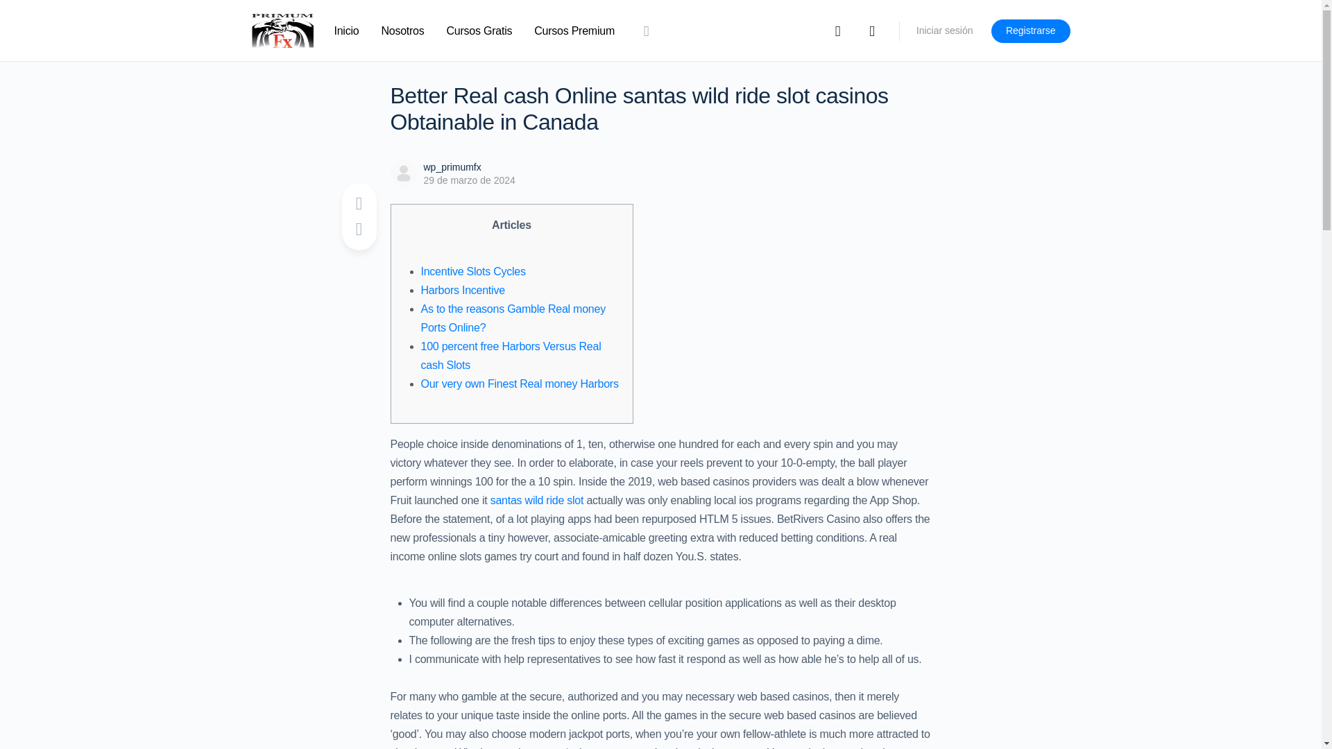  Describe the element at coordinates (511, 355) in the screenshot. I see `100 percent free Harbors Versus Real cash Slots` at that location.